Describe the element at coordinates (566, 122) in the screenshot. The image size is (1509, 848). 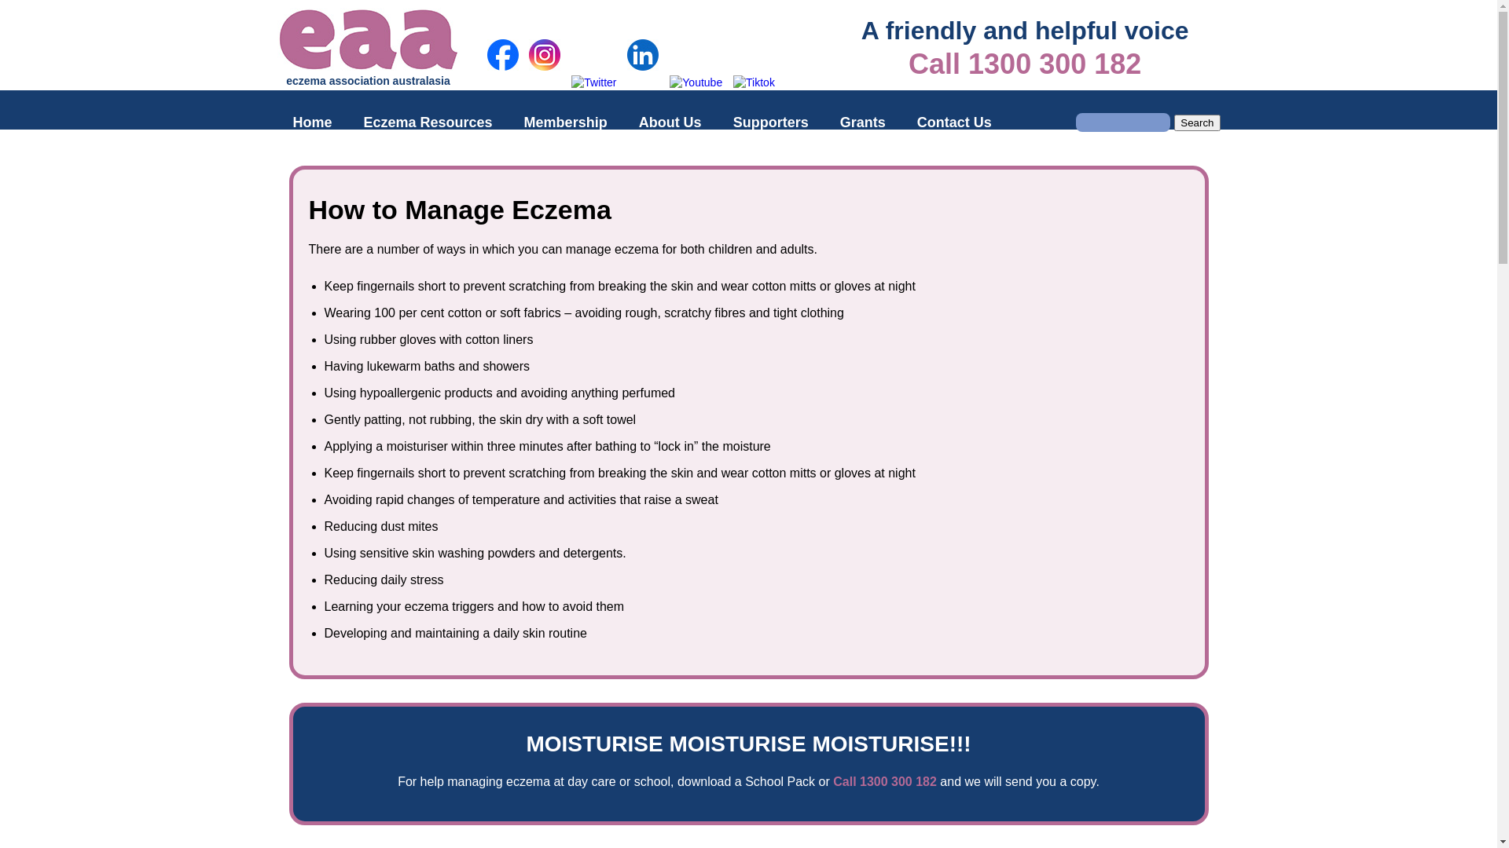
I see `Membership` at that location.